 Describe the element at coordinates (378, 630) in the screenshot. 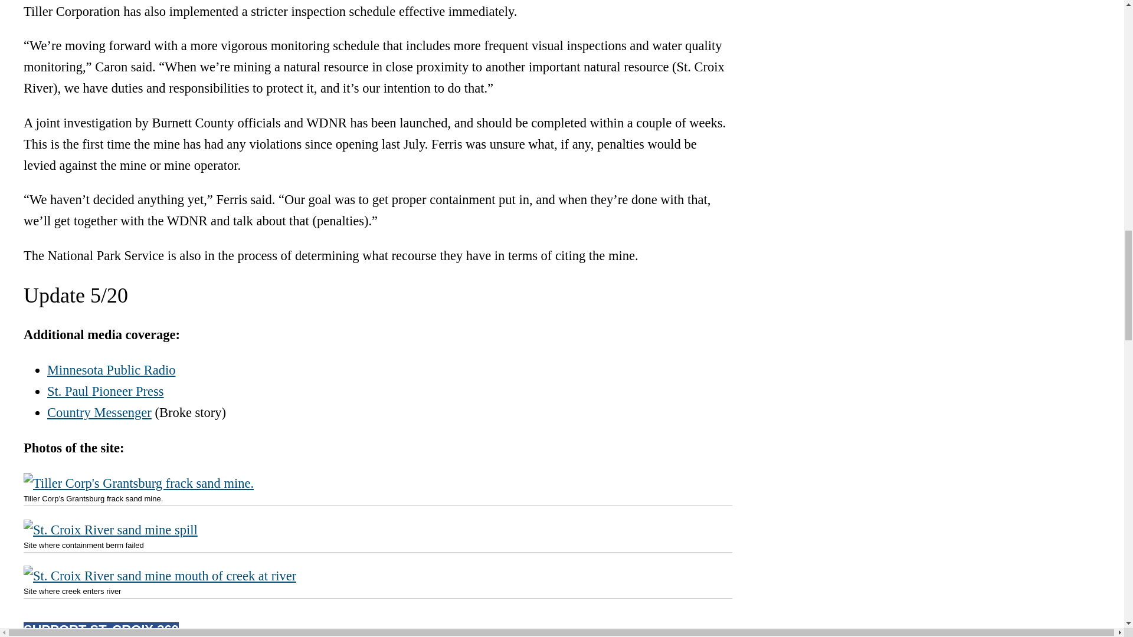

I see `SUPPORT ST. CROIX 360` at that location.